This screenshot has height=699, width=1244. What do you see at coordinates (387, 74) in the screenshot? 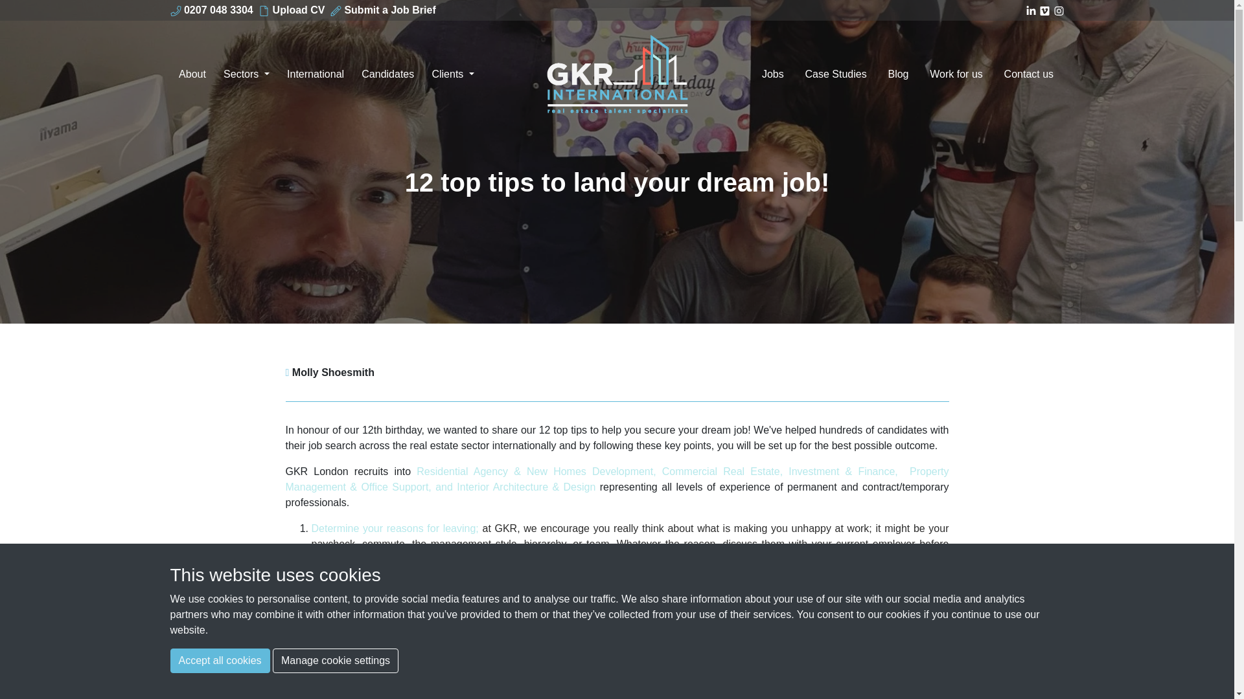
I see `Candidates` at bounding box center [387, 74].